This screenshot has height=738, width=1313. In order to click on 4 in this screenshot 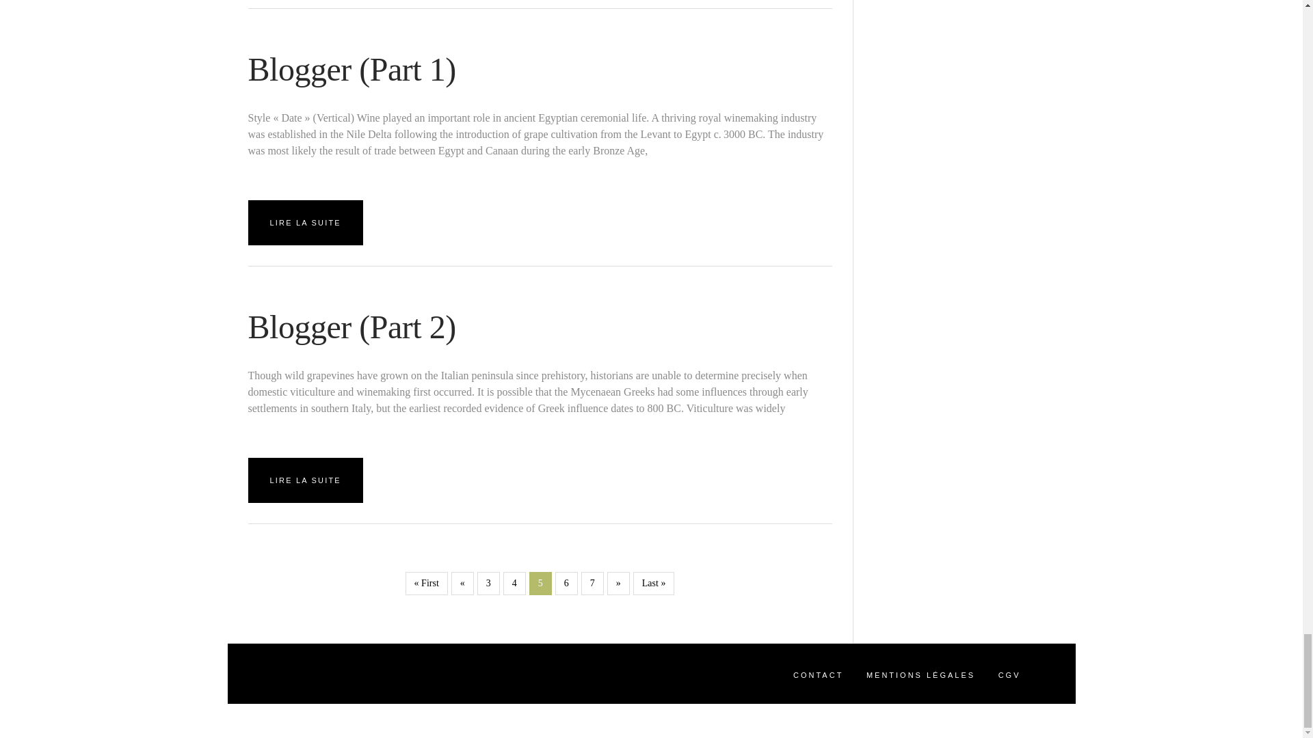, I will do `click(540, 584)`.